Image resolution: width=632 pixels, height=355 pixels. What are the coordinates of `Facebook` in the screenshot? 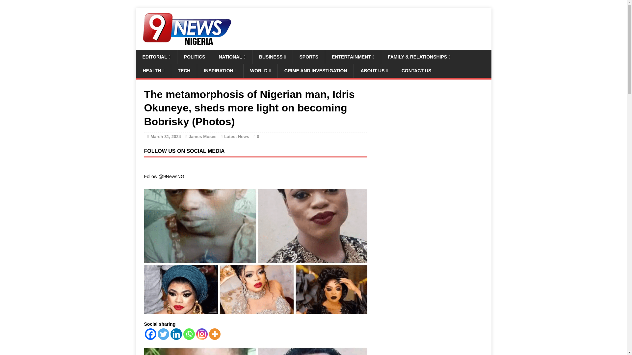 It's located at (150, 334).